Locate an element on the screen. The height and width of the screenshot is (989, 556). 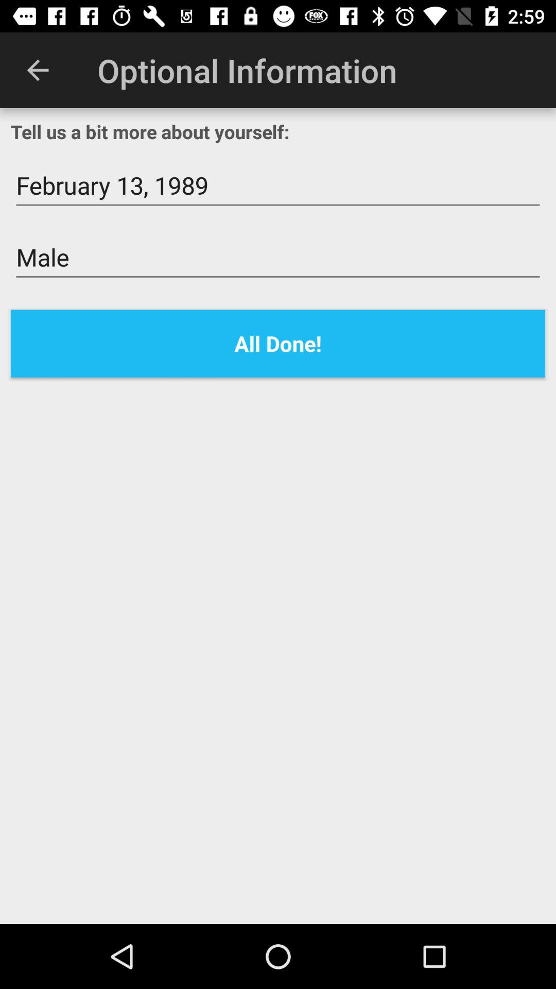
select icon below february 13, 1989 is located at coordinates (278, 258).